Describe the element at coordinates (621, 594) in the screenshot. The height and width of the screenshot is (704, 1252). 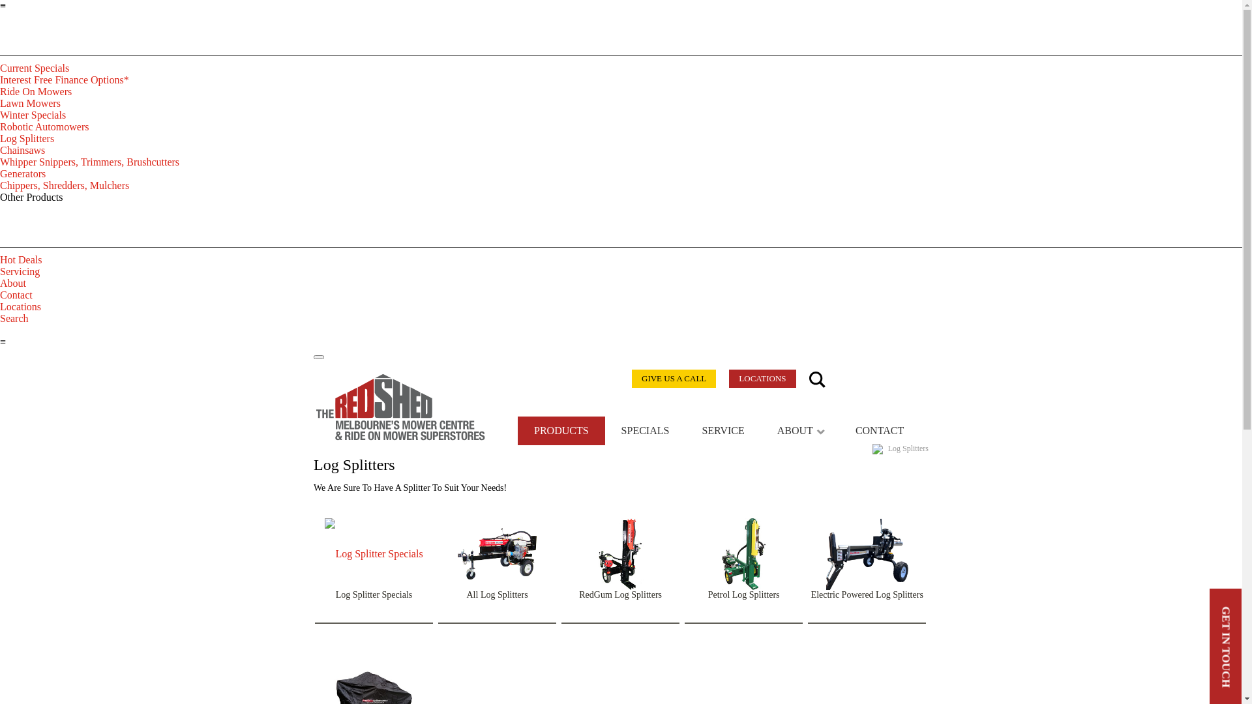
I see `RedGum Log Splitters` at that location.